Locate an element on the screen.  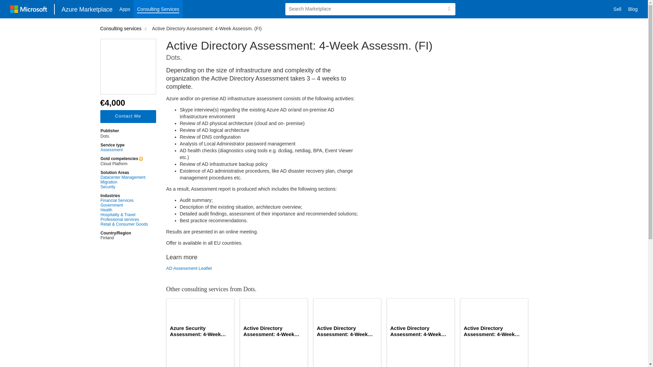
Sell is located at coordinates (617, 9).